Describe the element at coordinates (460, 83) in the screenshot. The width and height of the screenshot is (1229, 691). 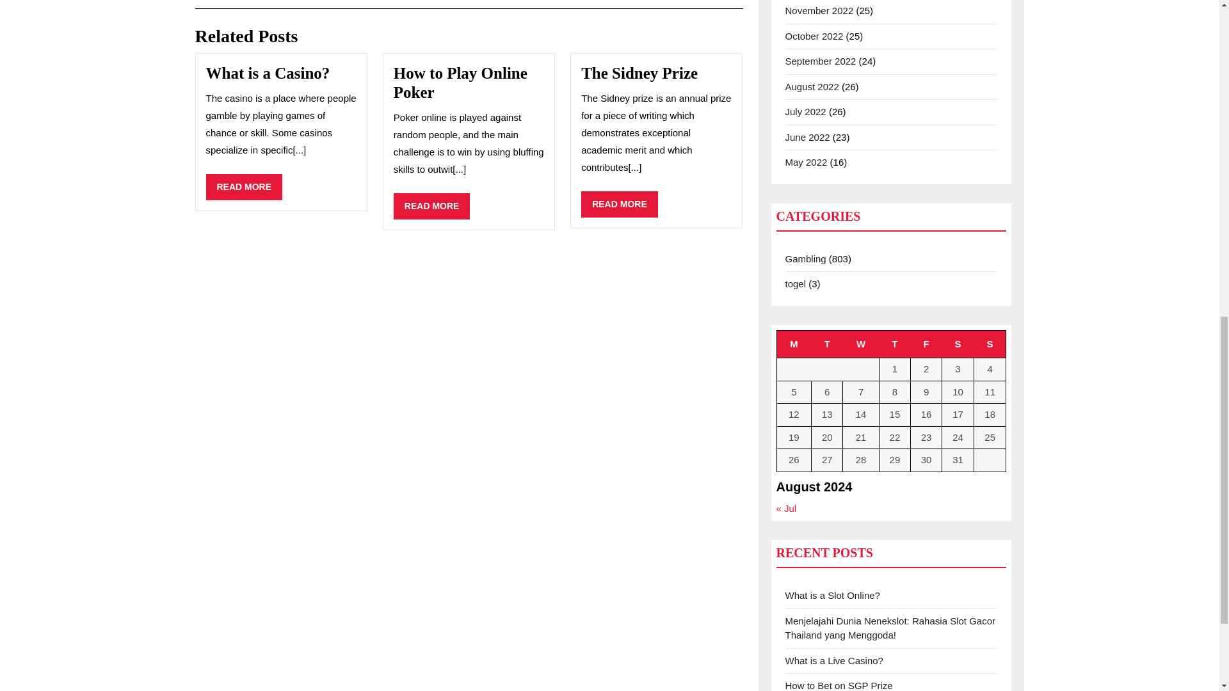
I see `How to Play Online Poker` at that location.